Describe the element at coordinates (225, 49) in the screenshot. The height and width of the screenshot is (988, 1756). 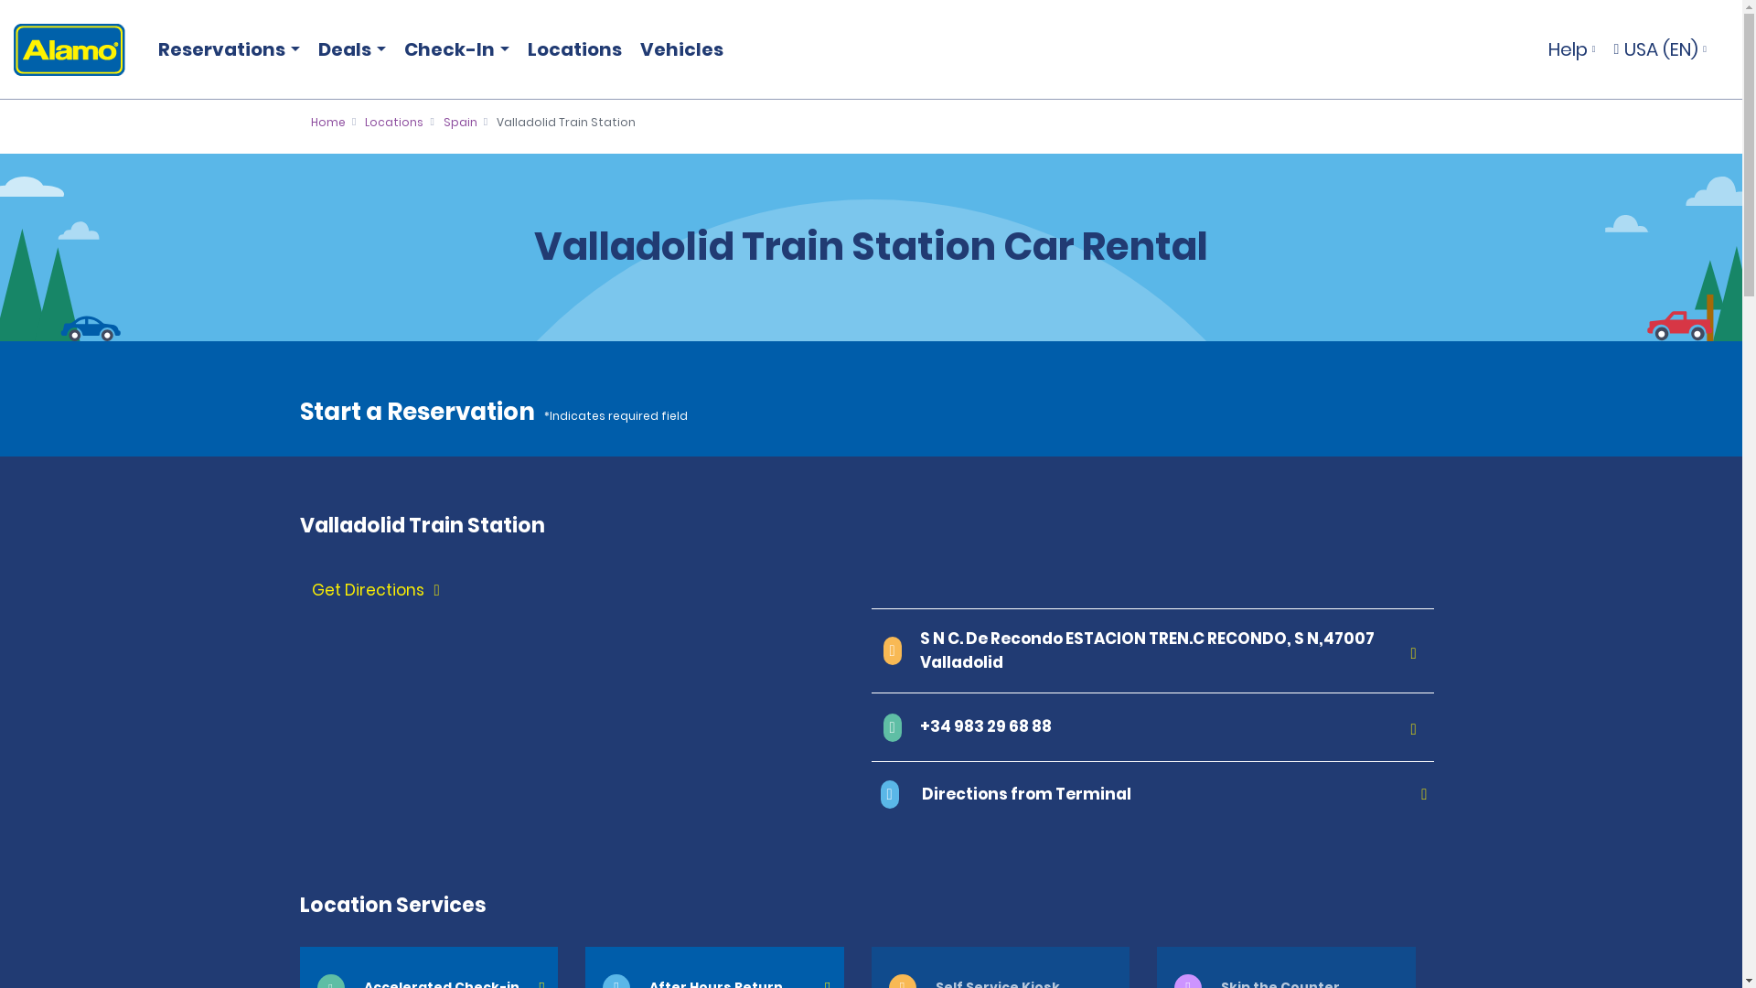
I see `Reservations` at that location.